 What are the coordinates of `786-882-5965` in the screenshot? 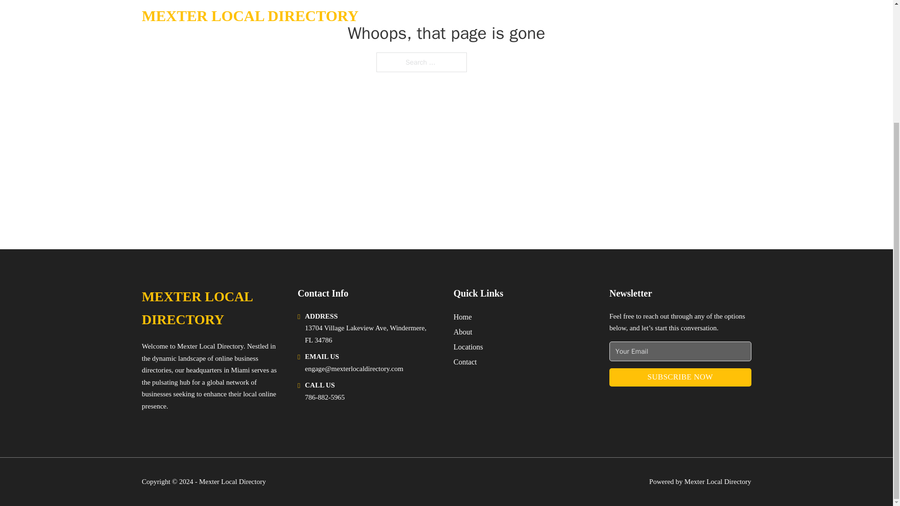 It's located at (324, 397).